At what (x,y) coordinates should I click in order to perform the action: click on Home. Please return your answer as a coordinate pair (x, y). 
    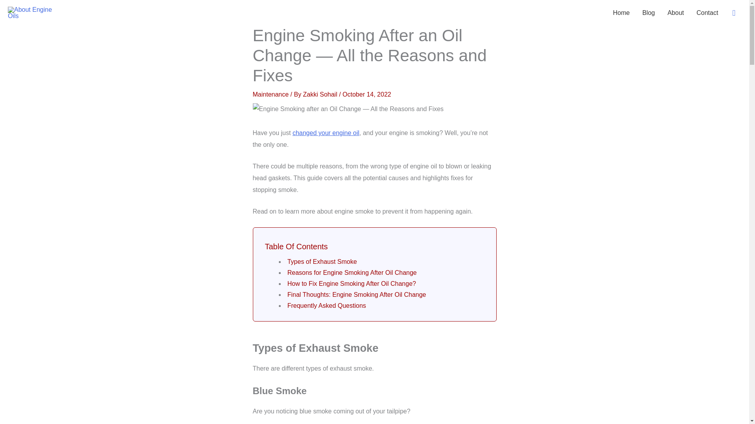
    Looking at the image, I should click on (621, 13).